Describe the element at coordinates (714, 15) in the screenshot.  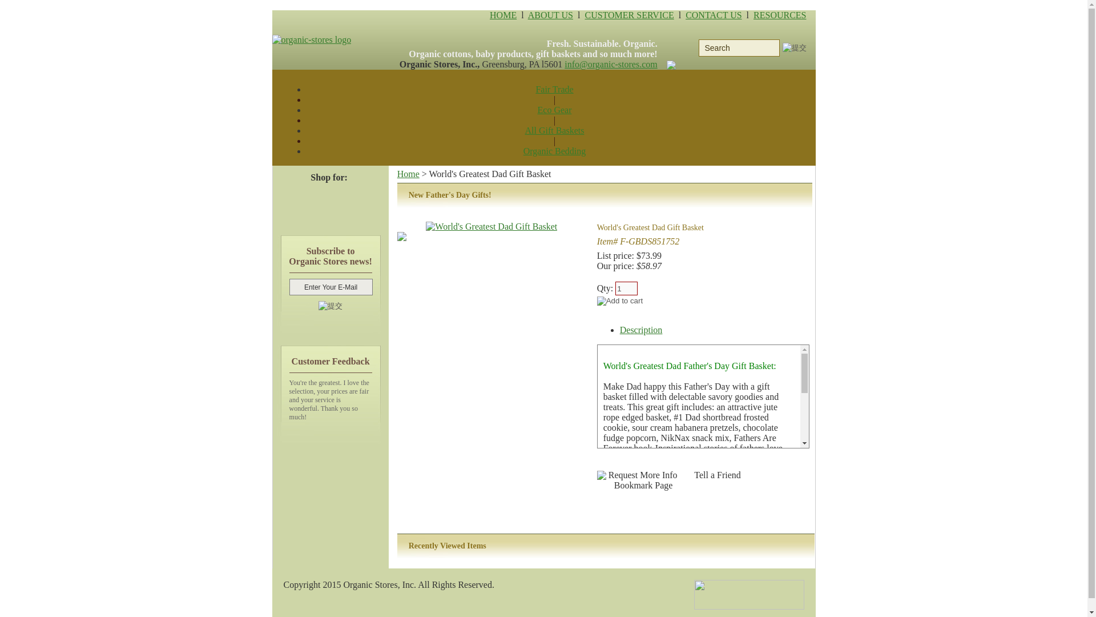
I see `CONTACT US` at that location.